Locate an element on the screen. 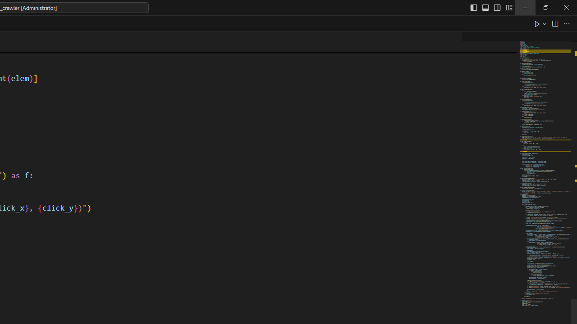 Image resolution: width=577 pixels, height=324 pixels. Run Python File is located at coordinates (537, 23).